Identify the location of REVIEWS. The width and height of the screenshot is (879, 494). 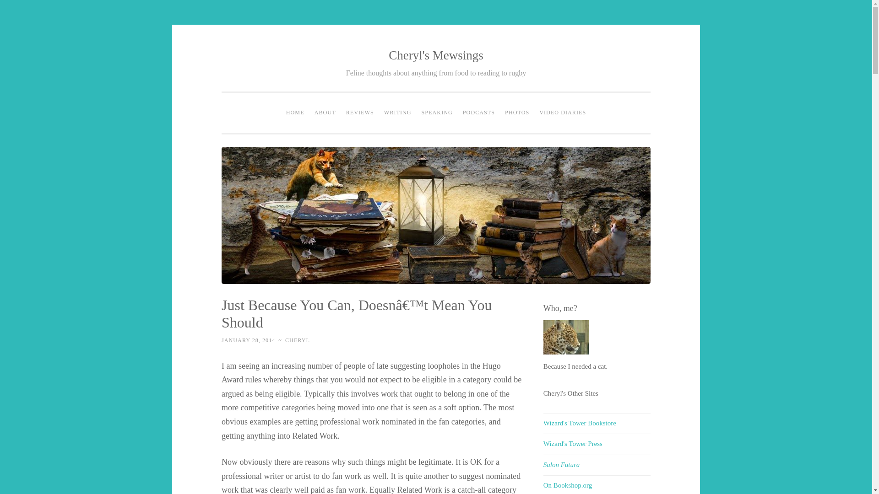
(360, 113).